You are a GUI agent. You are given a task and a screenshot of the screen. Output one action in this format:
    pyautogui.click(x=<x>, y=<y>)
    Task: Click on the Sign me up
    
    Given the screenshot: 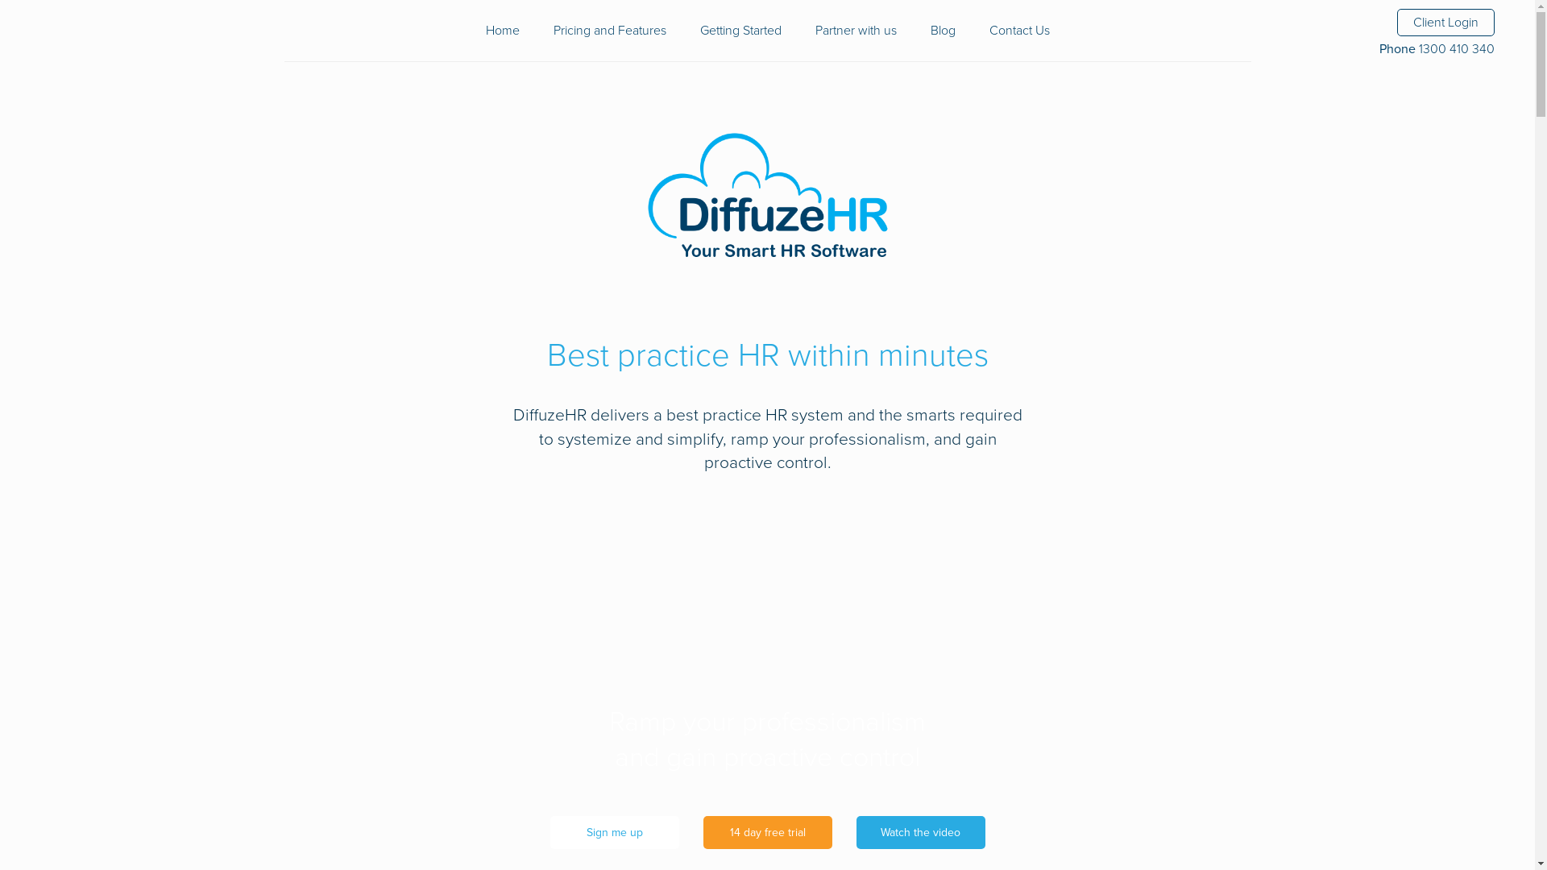 What is the action you would take?
    pyautogui.click(x=614, y=833)
    